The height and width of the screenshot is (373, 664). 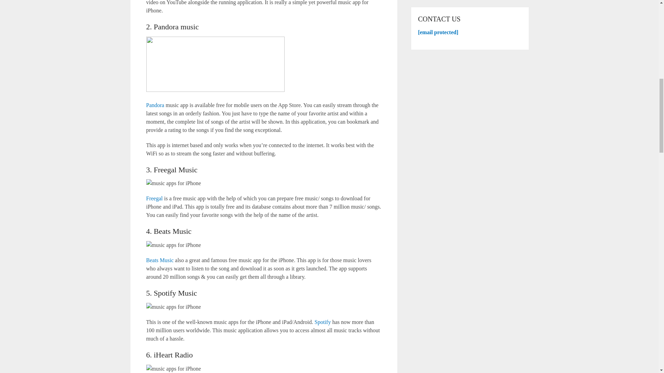 What do you see at coordinates (155, 105) in the screenshot?
I see `Pandora` at bounding box center [155, 105].